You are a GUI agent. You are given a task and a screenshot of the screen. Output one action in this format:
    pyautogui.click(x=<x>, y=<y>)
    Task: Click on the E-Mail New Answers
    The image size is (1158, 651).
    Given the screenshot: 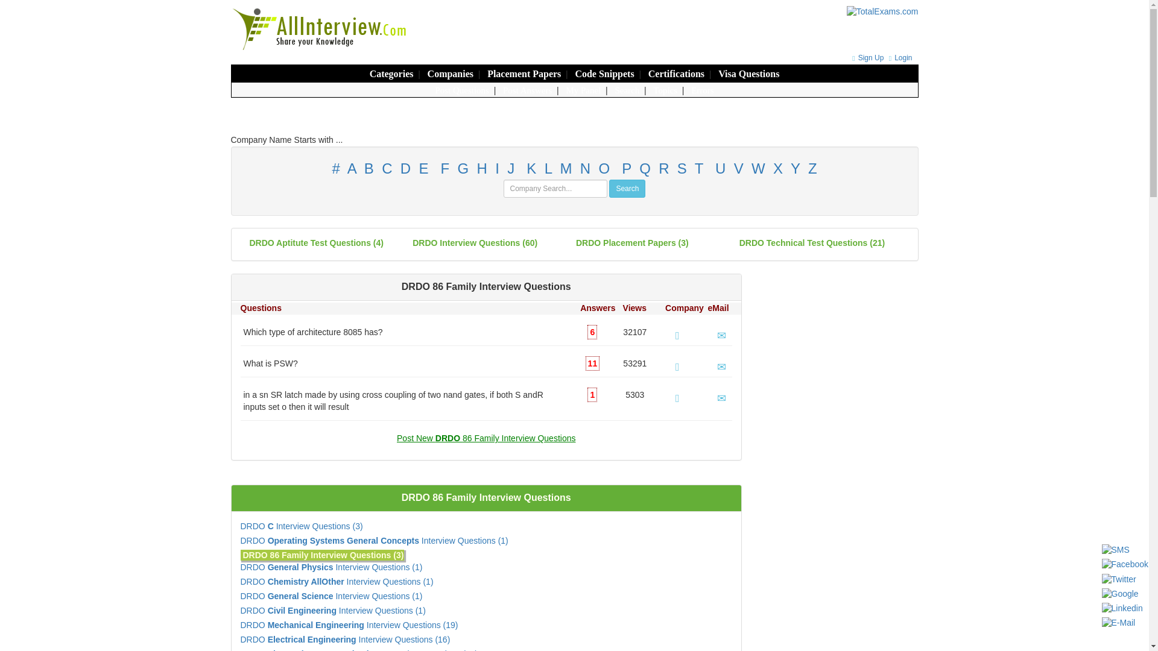 What is the action you would take?
    pyautogui.click(x=721, y=335)
    